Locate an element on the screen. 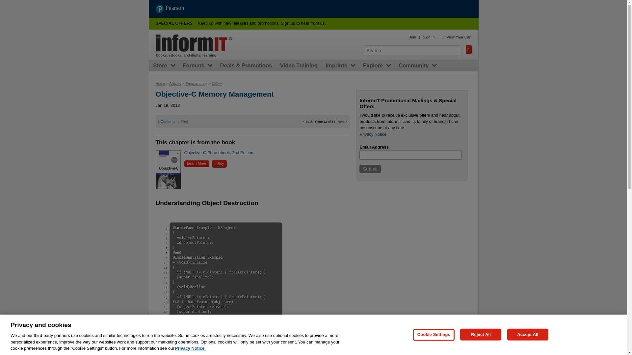 The width and height of the screenshot is (632, 355). Objective-C Phrasebook, 2nd Edition is located at coordinates (219, 153).